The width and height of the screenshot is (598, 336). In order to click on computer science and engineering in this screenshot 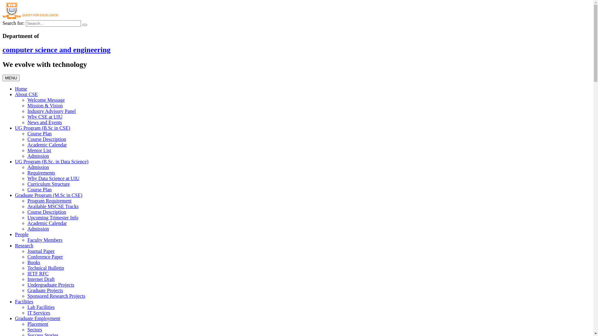, I will do `click(57, 50)`.